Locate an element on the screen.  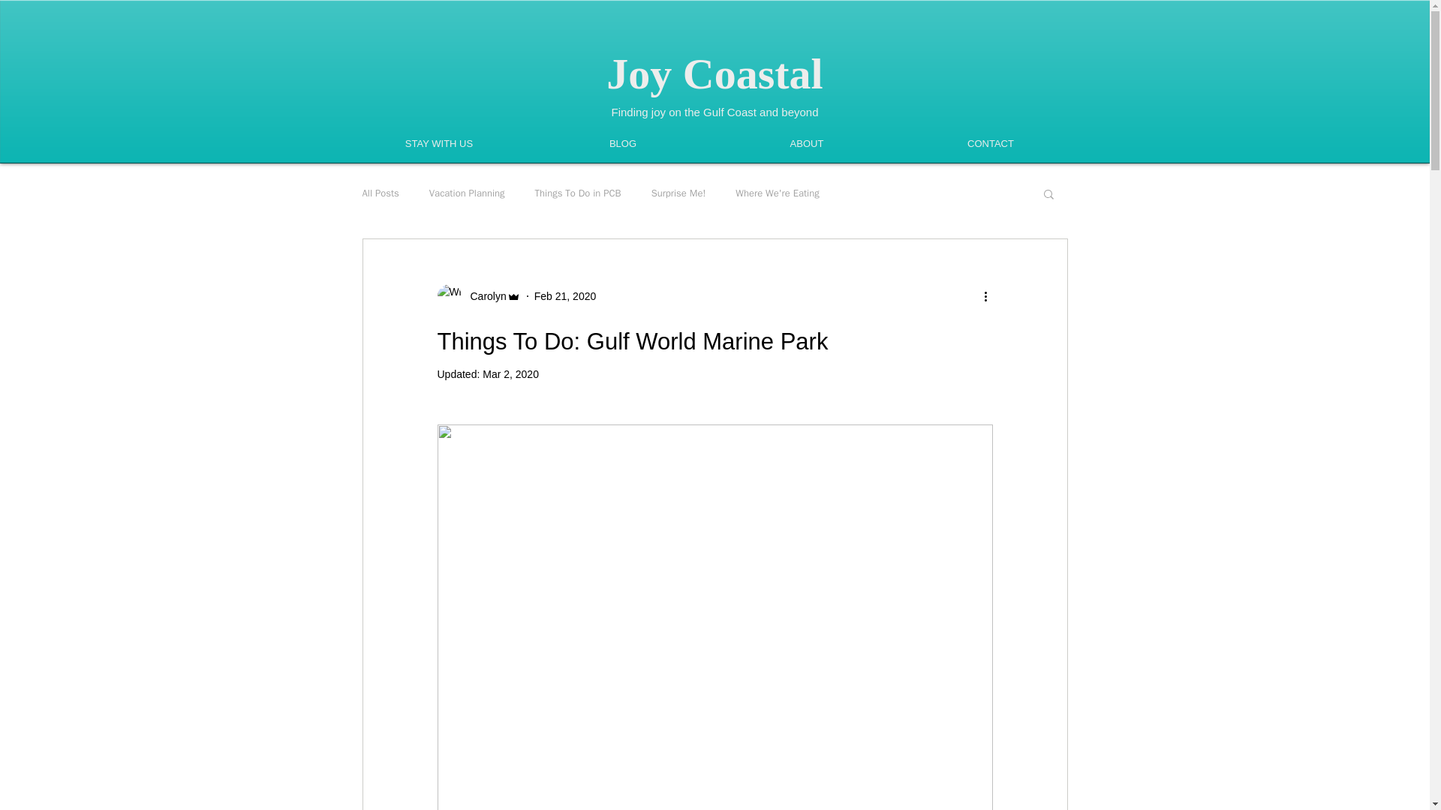
Where We're Eating is located at coordinates (776, 193).